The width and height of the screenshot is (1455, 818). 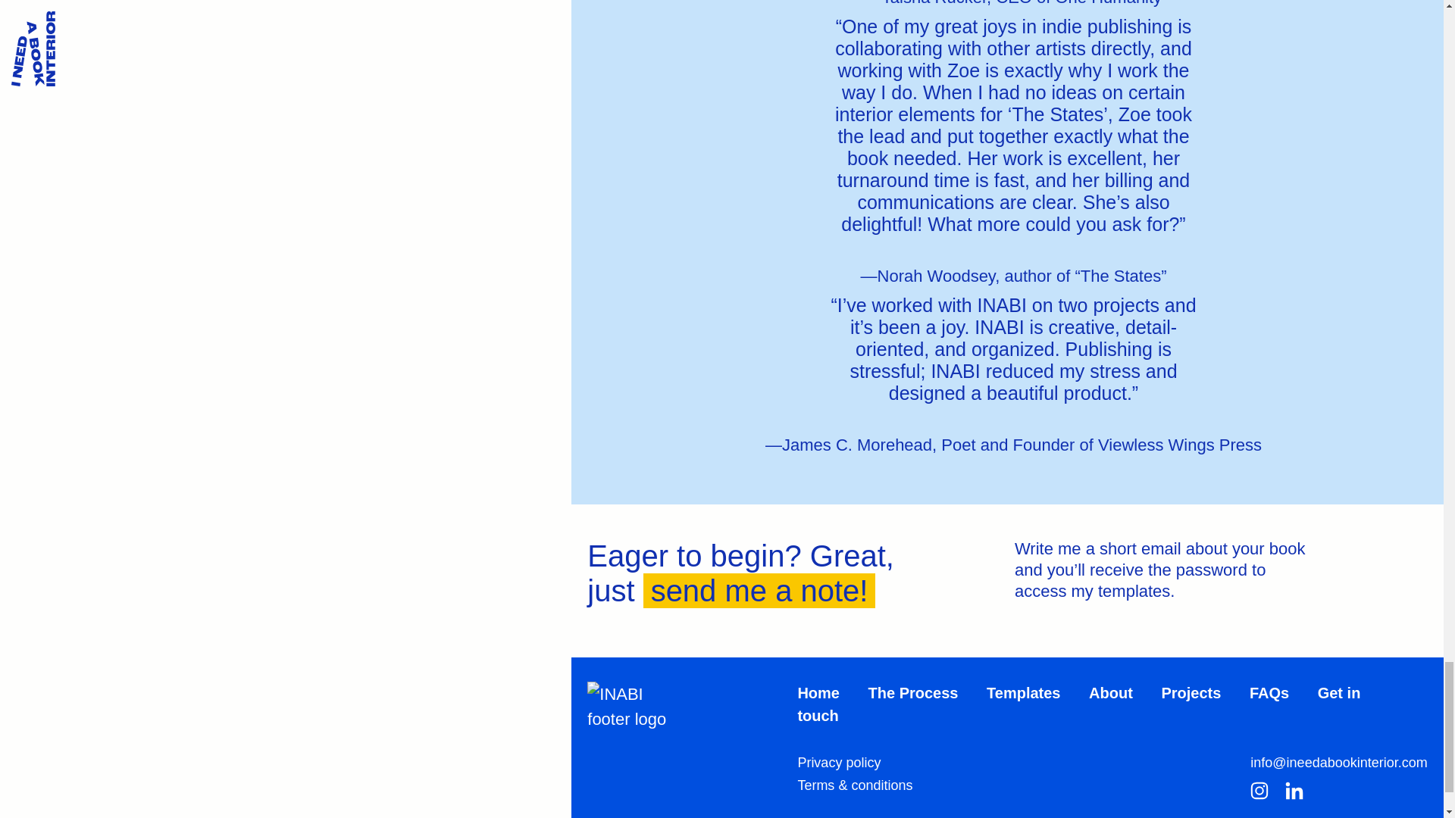 What do you see at coordinates (1191, 692) in the screenshot?
I see `Projects` at bounding box center [1191, 692].